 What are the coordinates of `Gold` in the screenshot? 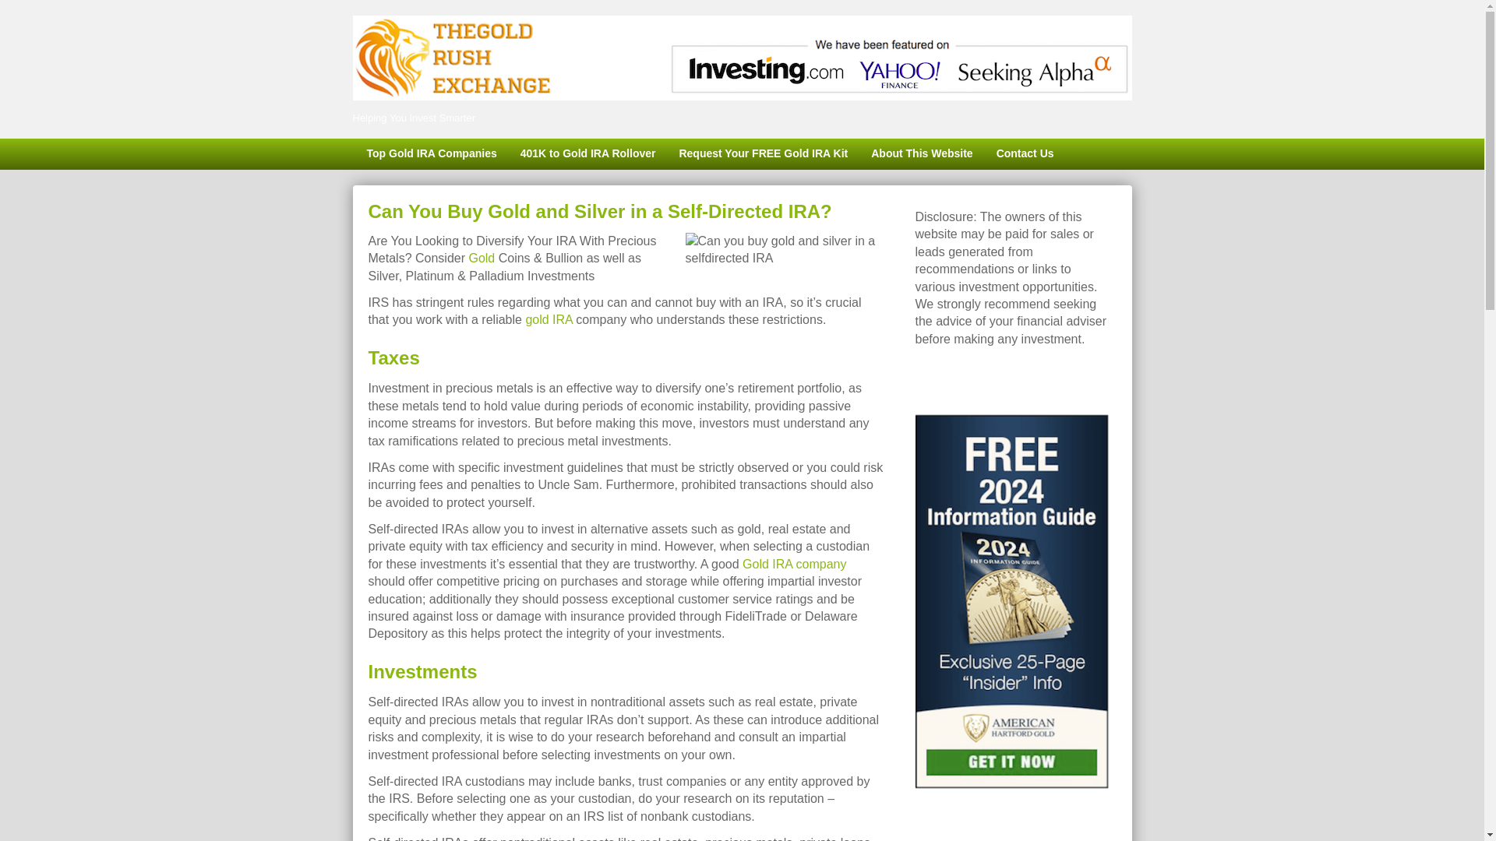 It's located at (482, 258).